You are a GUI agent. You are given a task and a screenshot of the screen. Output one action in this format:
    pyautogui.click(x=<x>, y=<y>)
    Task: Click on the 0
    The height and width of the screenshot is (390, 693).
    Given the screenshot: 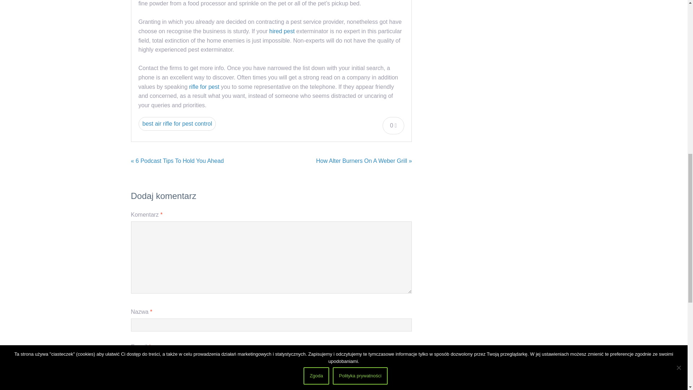 What is the action you would take?
    pyautogui.click(x=393, y=126)
    